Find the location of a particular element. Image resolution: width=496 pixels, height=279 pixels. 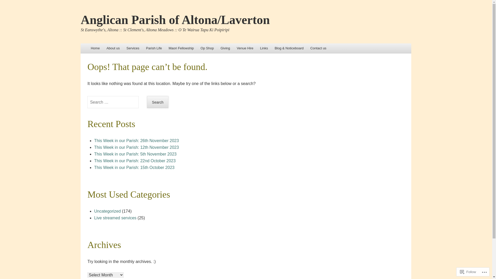

Uncategorized is located at coordinates (107, 211).